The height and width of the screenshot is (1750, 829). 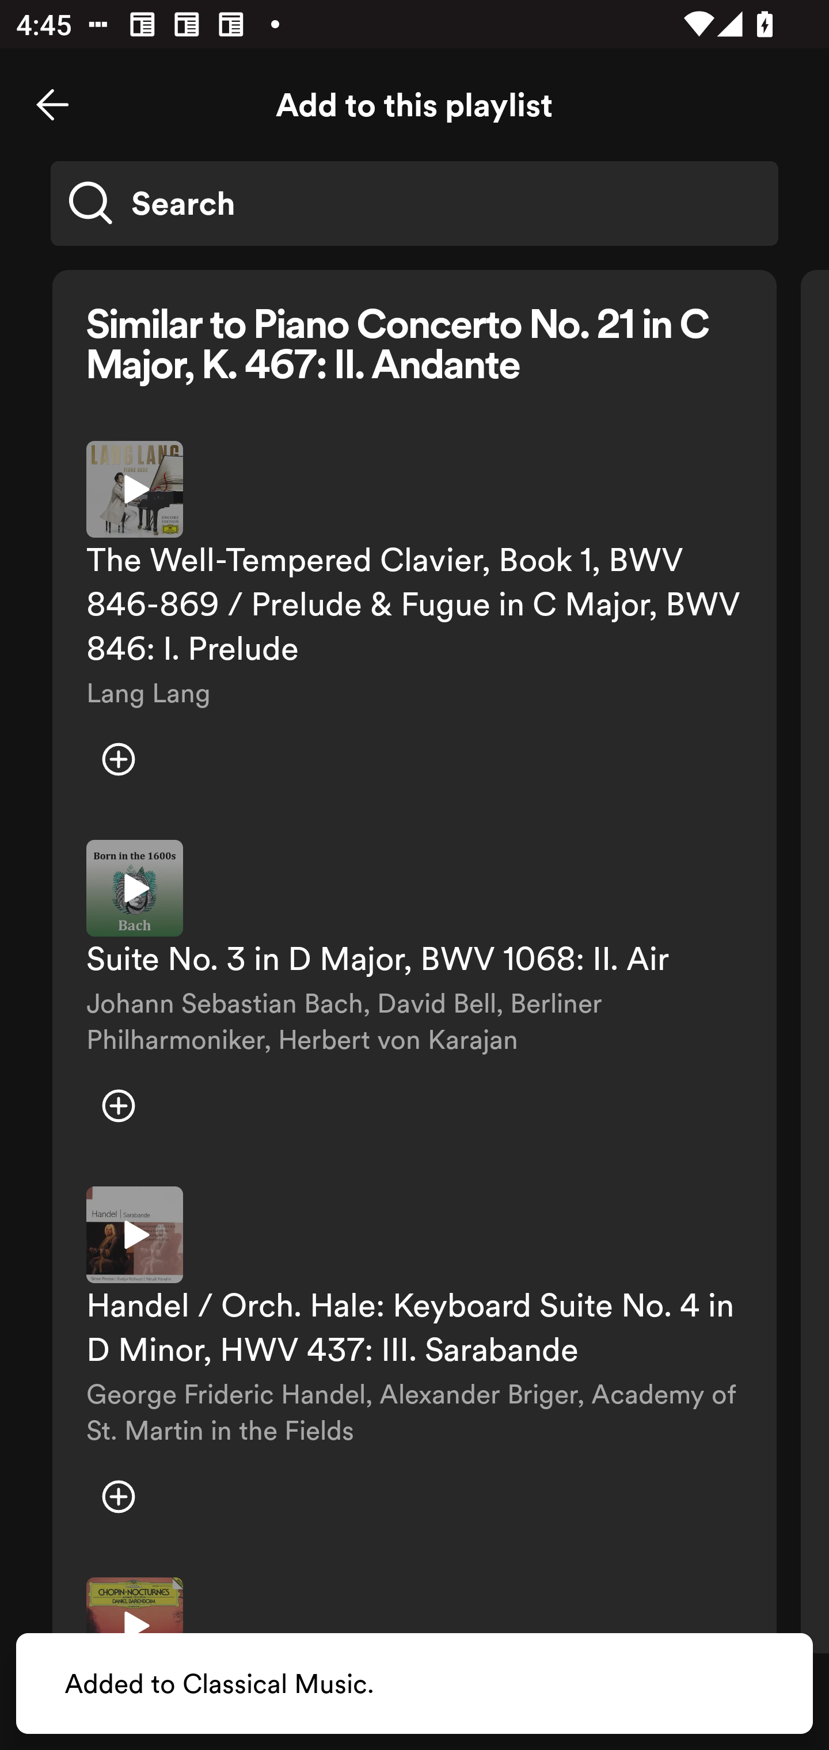 What do you see at coordinates (52, 105) in the screenshot?
I see `Close` at bounding box center [52, 105].